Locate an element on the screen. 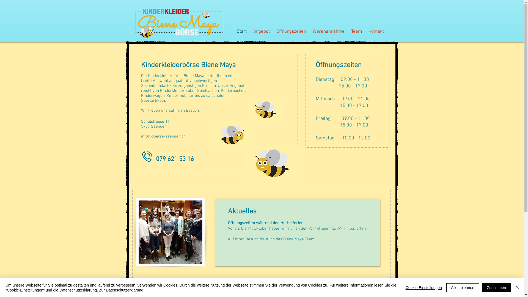 The image size is (528, 297). Kontakt is located at coordinates (376, 32).